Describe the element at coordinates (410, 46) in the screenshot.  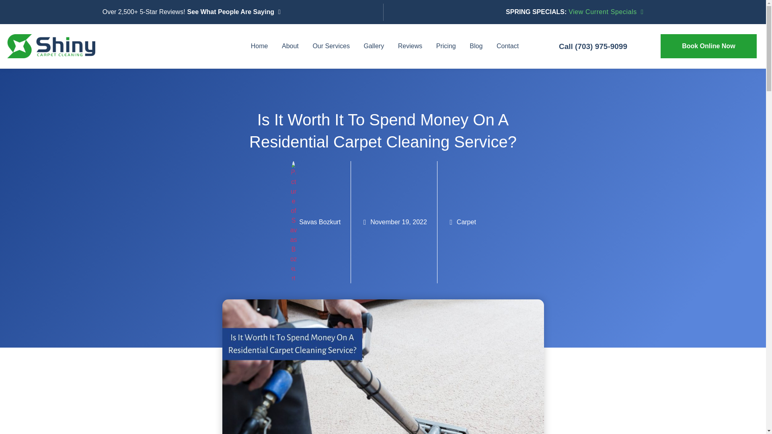
I see `Reviews` at that location.